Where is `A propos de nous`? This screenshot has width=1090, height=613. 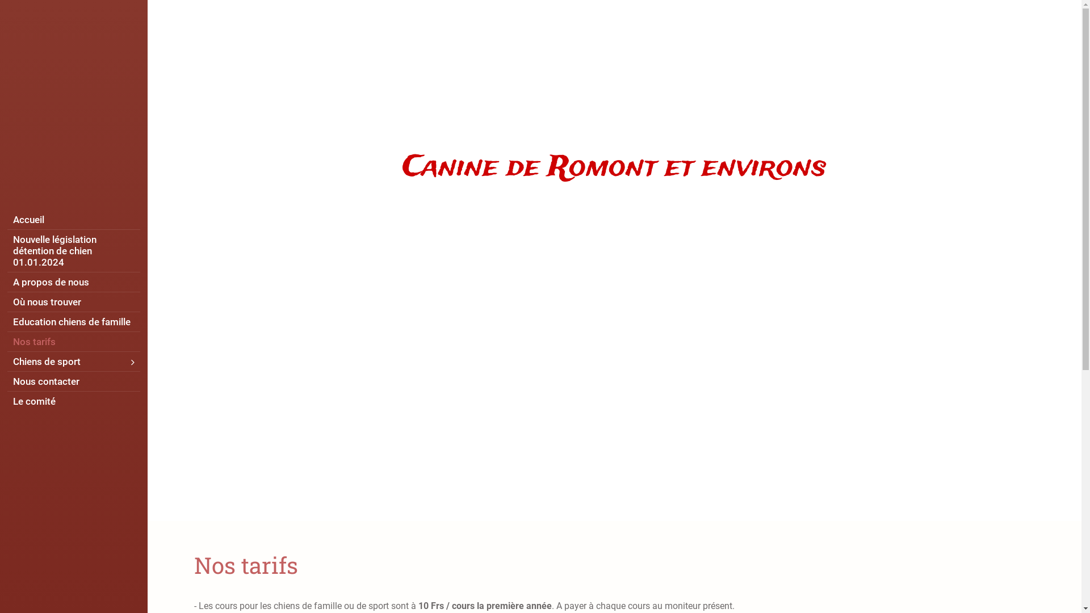
A propos de nous is located at coordinates (74, 282).